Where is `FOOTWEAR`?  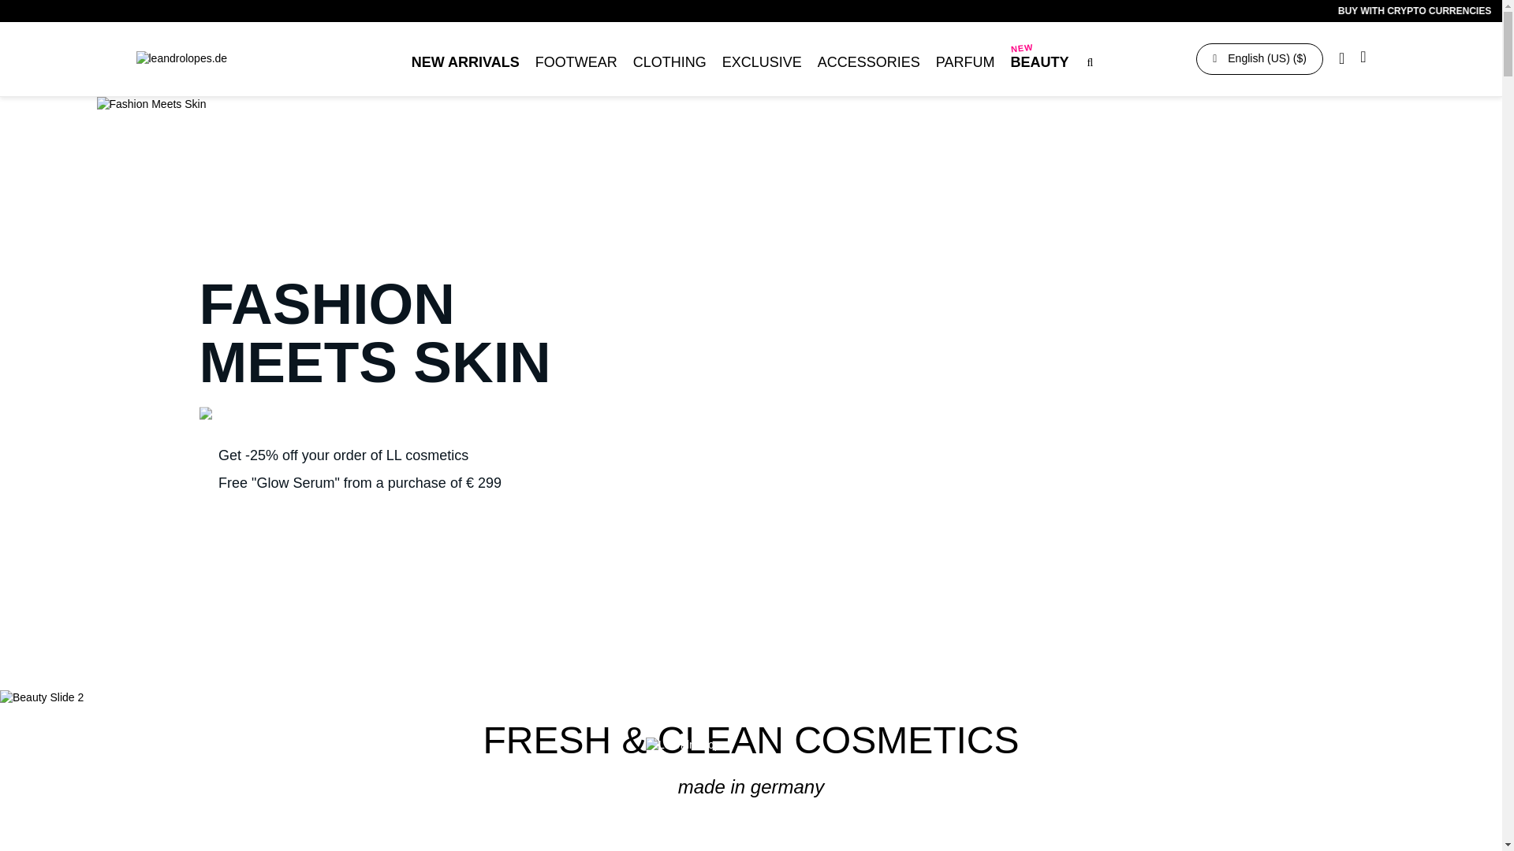 FOOTWEAR is located at coordinates (576, 63).